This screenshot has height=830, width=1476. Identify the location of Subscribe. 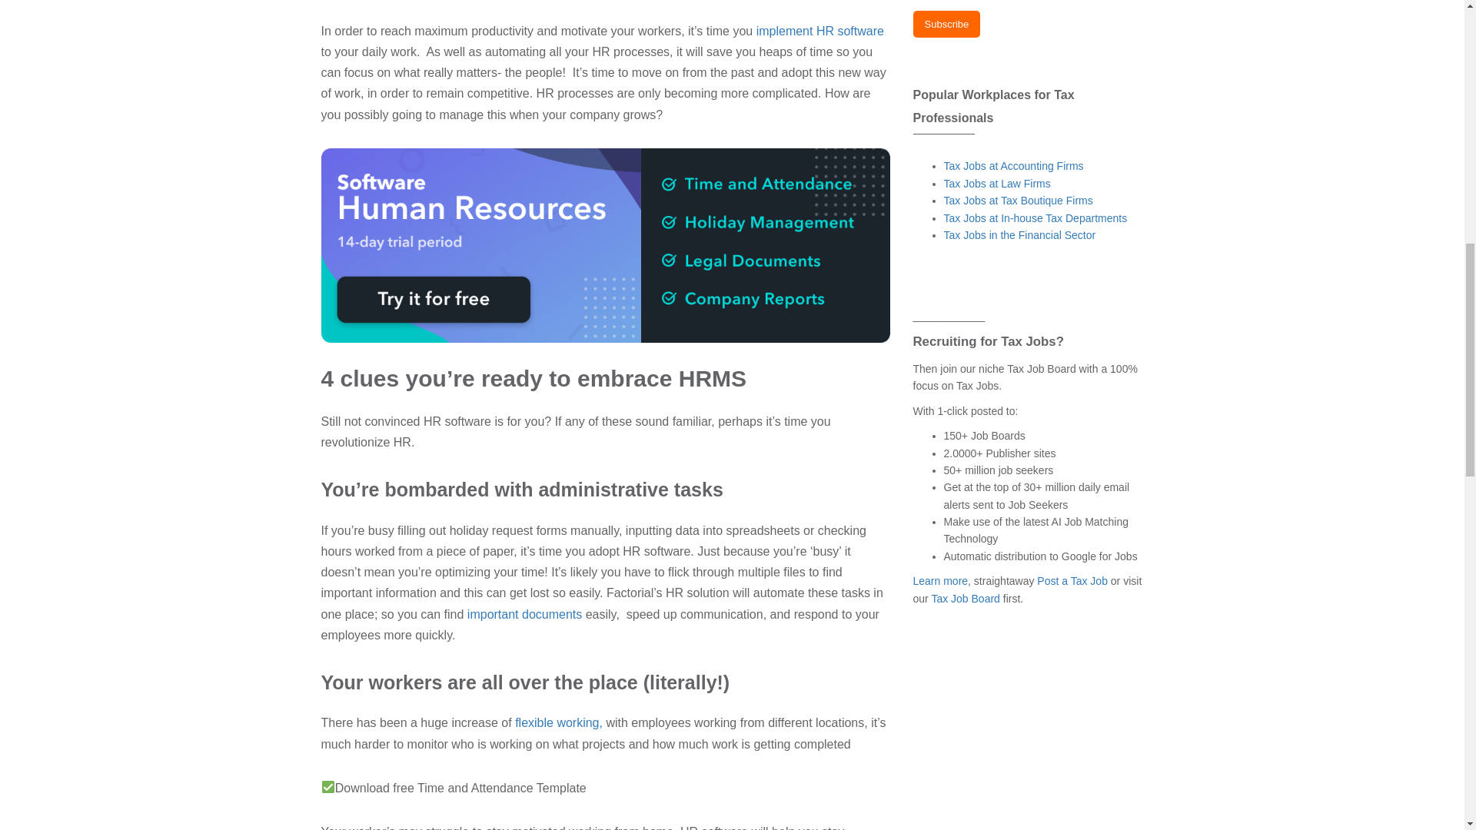
(947, 24).